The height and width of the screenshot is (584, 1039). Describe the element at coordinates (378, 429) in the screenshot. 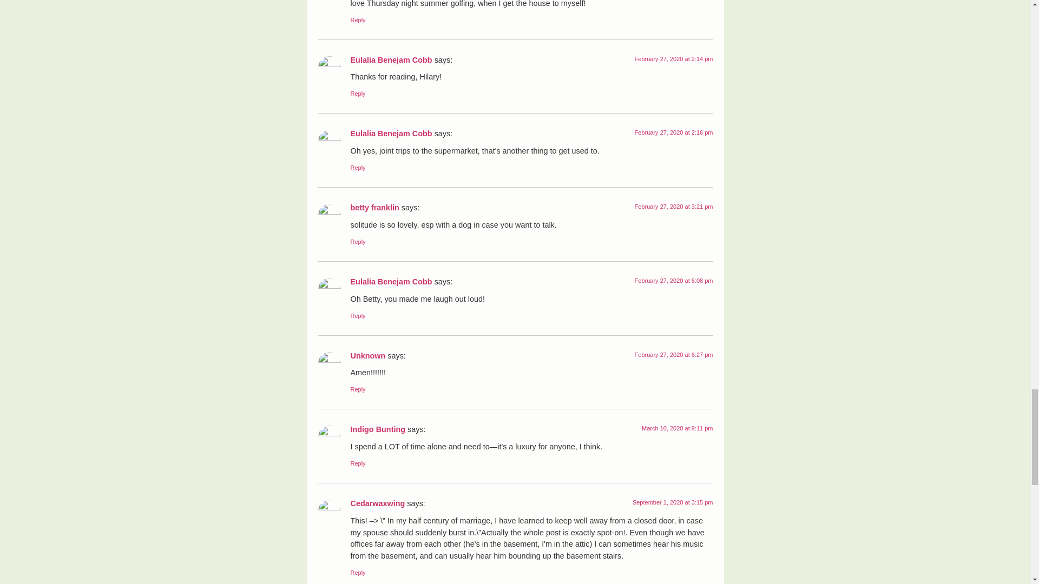

I see `Indigo Bunting` at that location.